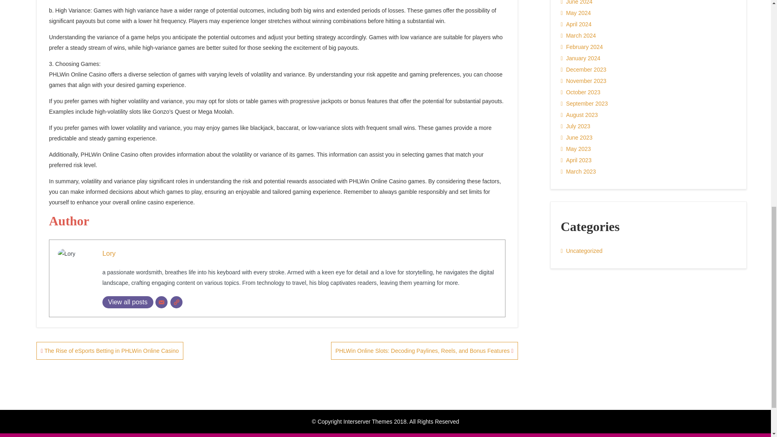 This screenshot has width=777, height=437. Describe the element at coordinates (576, 24) in the screenshot. I see `April 2024` at that location.